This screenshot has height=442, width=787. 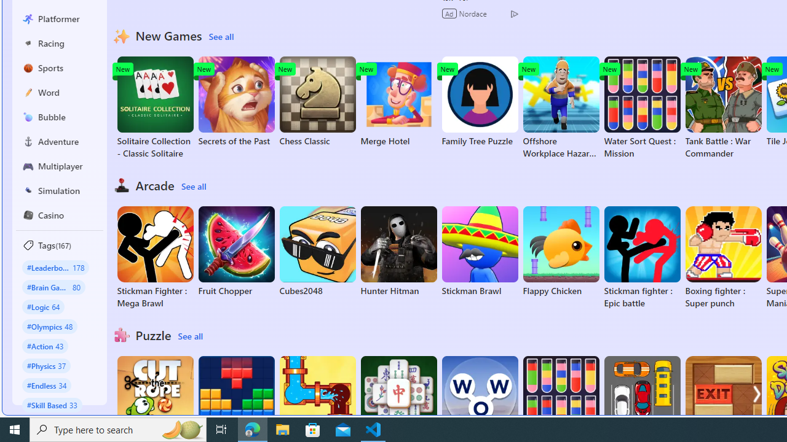 I want to click on Stickman Brawl, so click(x=480, y=252).